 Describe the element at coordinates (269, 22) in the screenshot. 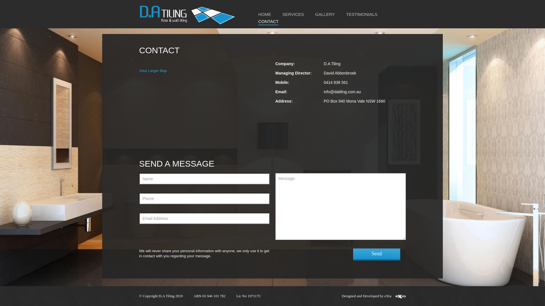

I see `CONTACT` at that location.